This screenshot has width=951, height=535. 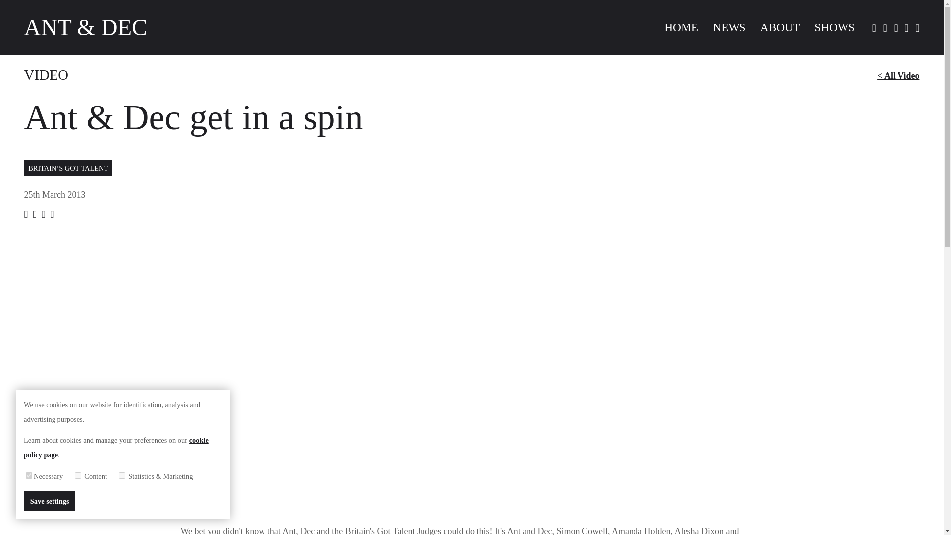 I want to click on ABOUT, so click(x=780, y=27).